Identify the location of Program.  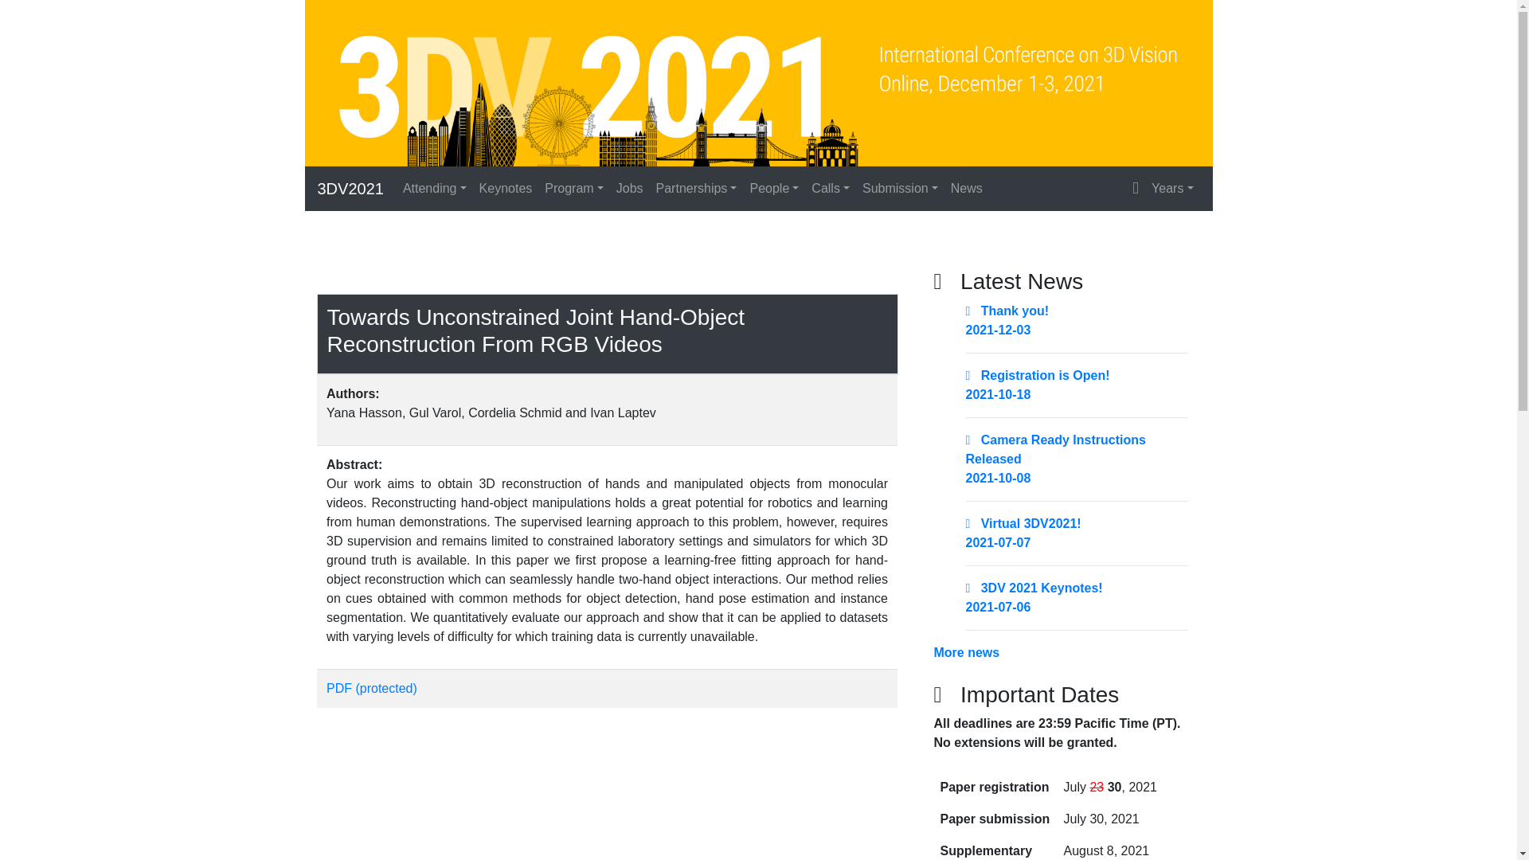
(573, 189).